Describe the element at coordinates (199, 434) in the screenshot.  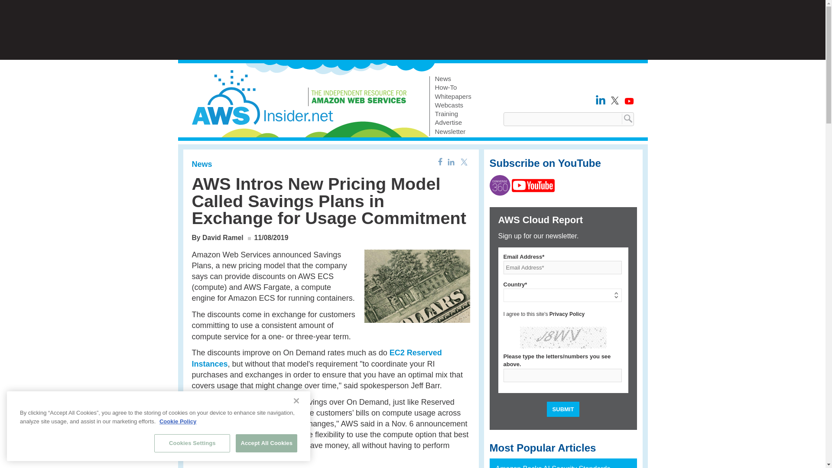
I see `post` at that location.